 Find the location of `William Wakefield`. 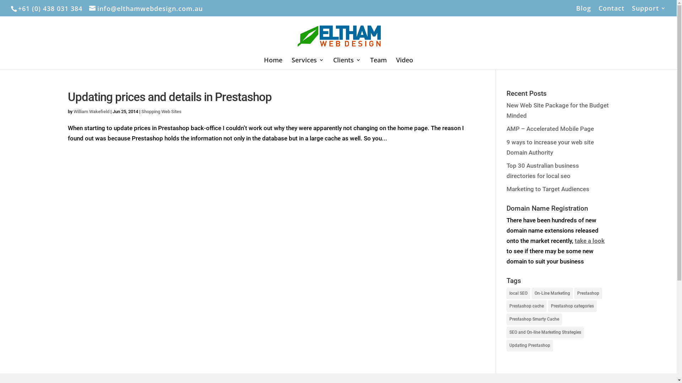

William Wakefield is located at coordinates (91, 111).